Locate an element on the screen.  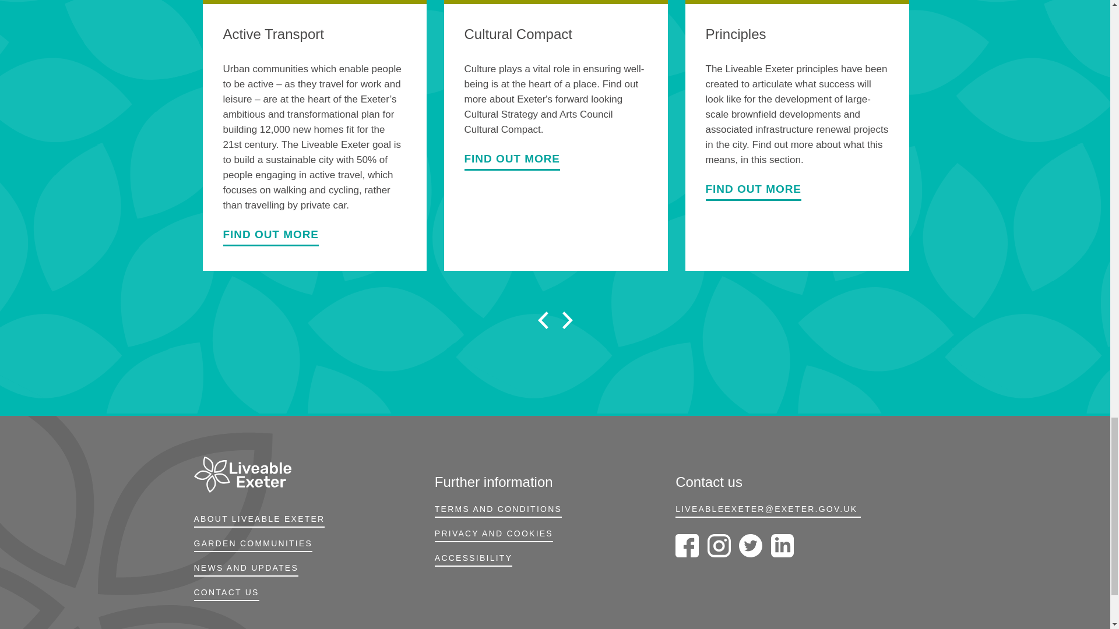
GARDEN COMMUNITIES is located at coordinates (253, 546).